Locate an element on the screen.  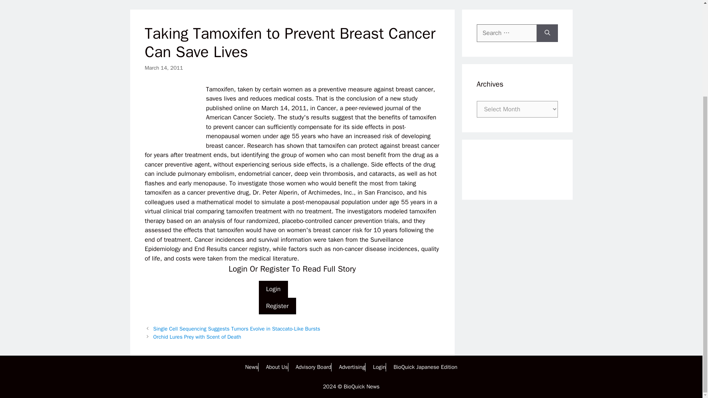
Advisory Board is located at coordinates (313, 367).